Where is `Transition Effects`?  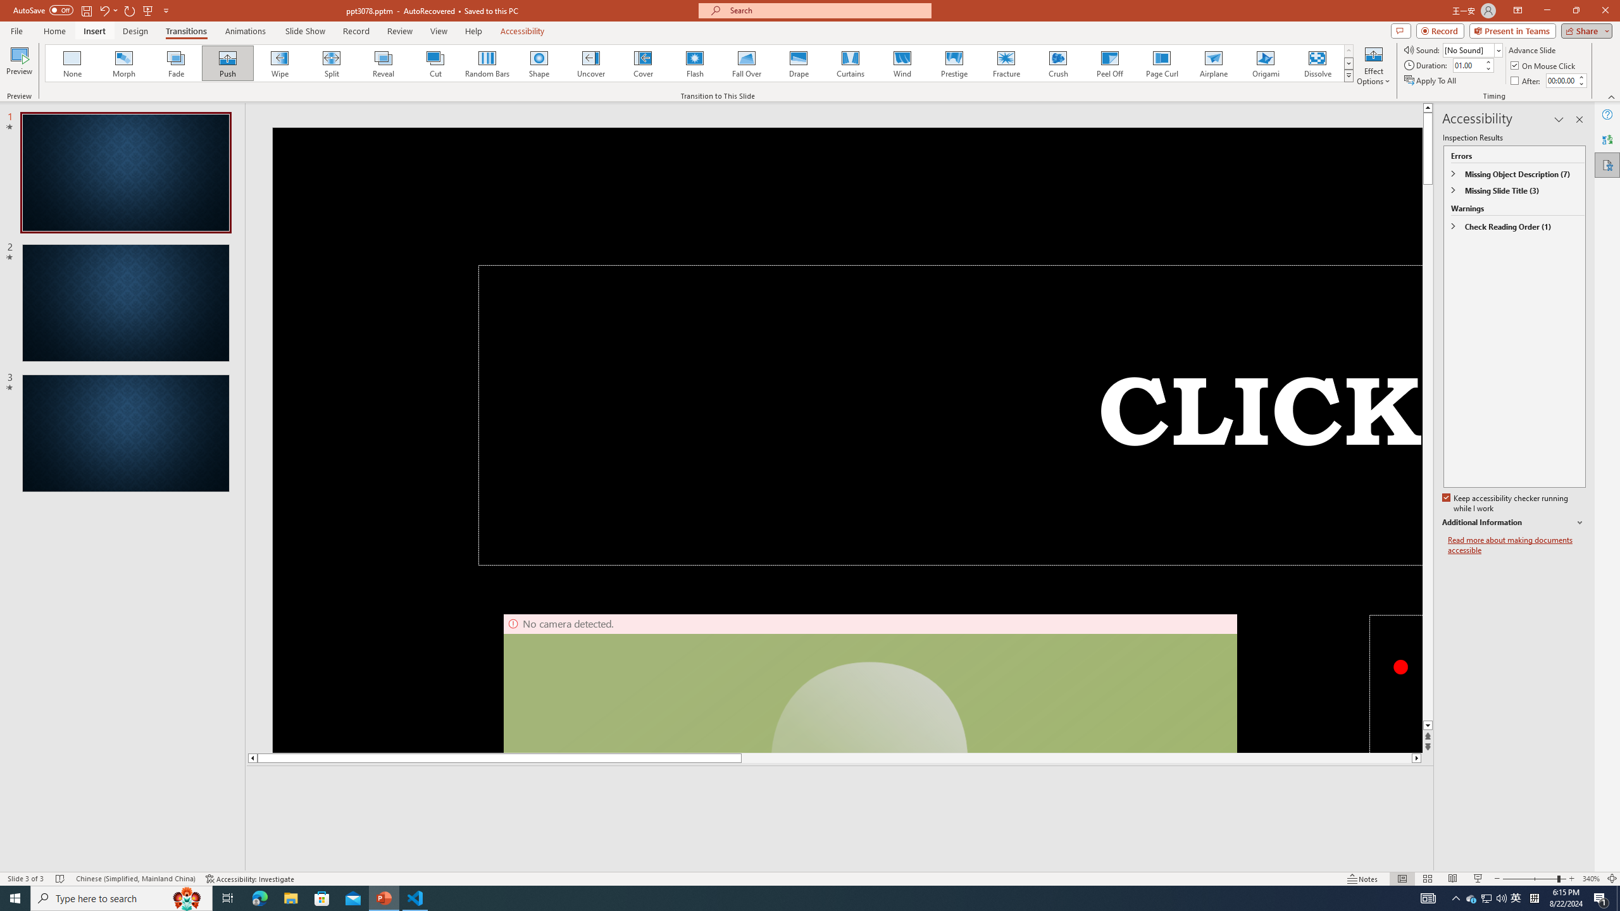
Transition Effects is located at coordinates (1349, 75).